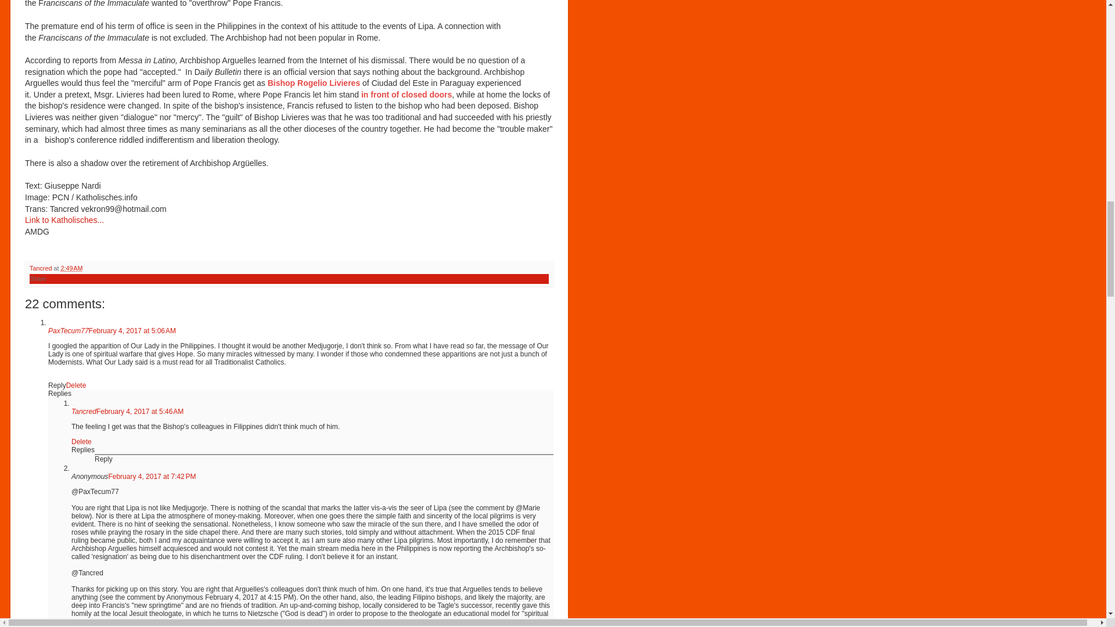 This screenshot has height=627, width=1115. Describe the element at coordinates (81, 441) in the screenshot. I see `Delete` at that location.